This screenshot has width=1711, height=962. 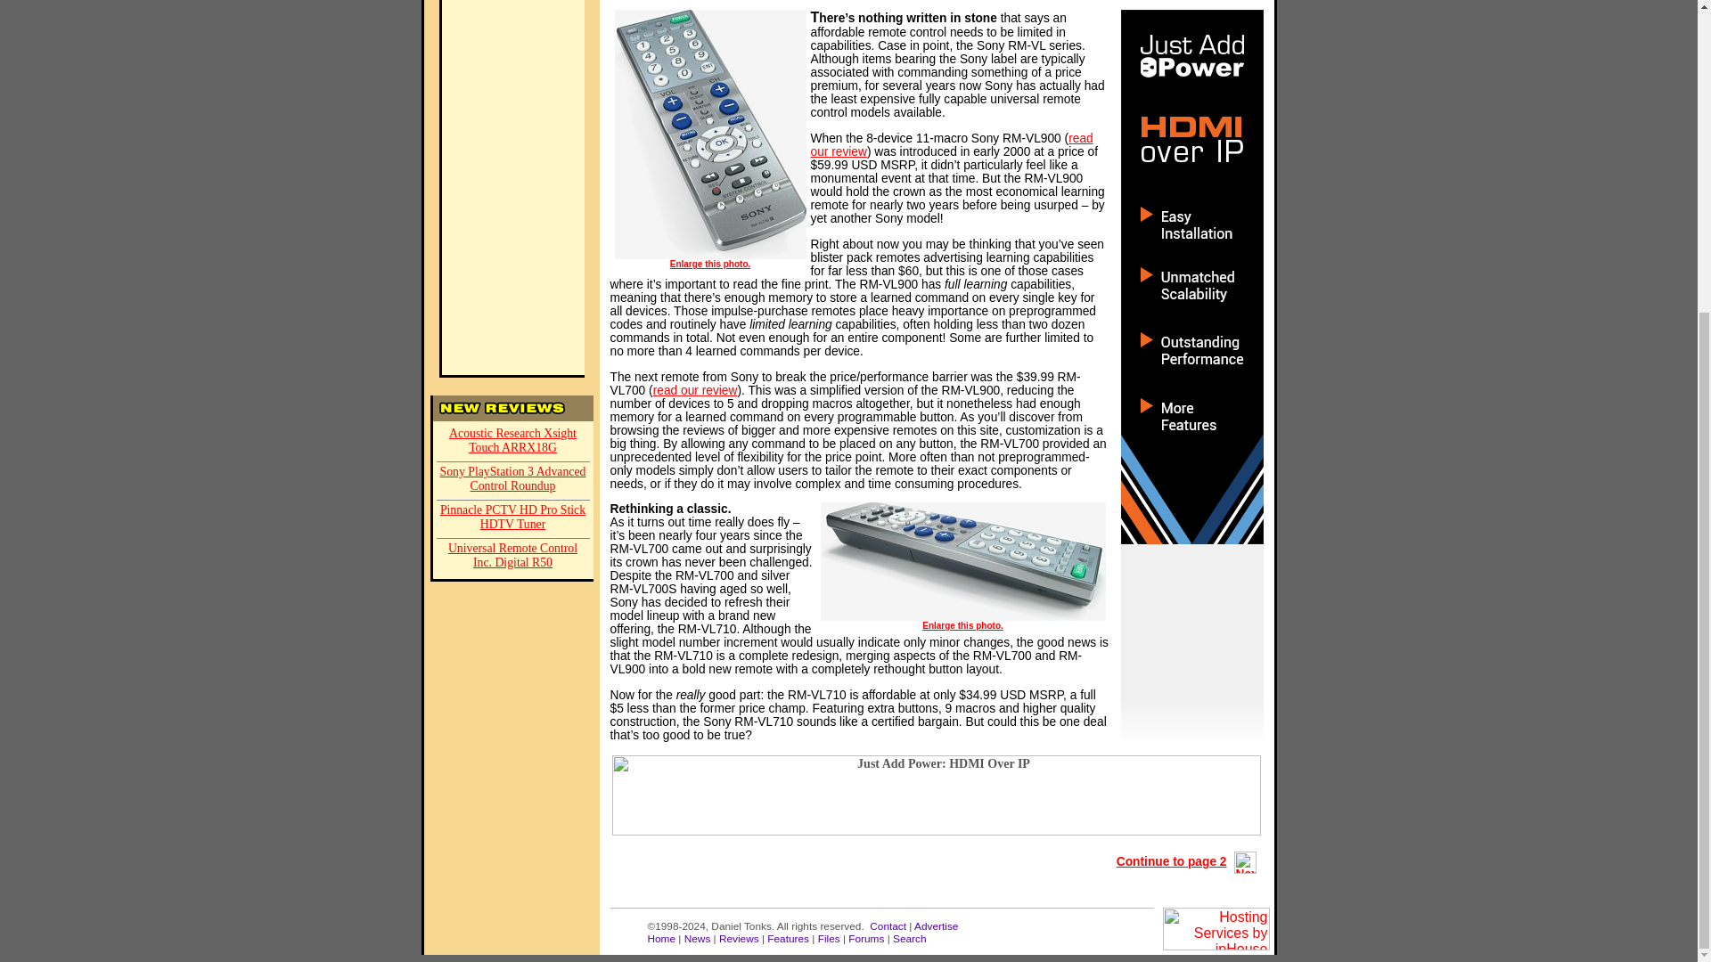 I want to click on Just Add Power: HDMI Over IP, so click(x=937, y=795).